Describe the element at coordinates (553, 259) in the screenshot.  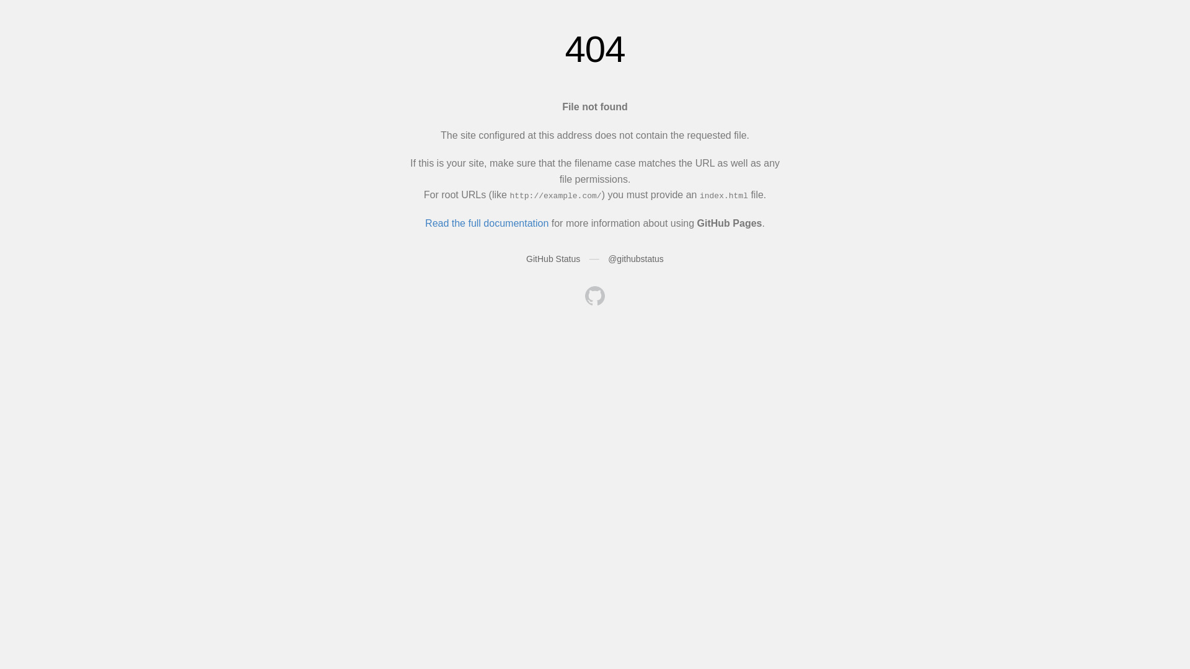
I see `GitHub Status` at that location.